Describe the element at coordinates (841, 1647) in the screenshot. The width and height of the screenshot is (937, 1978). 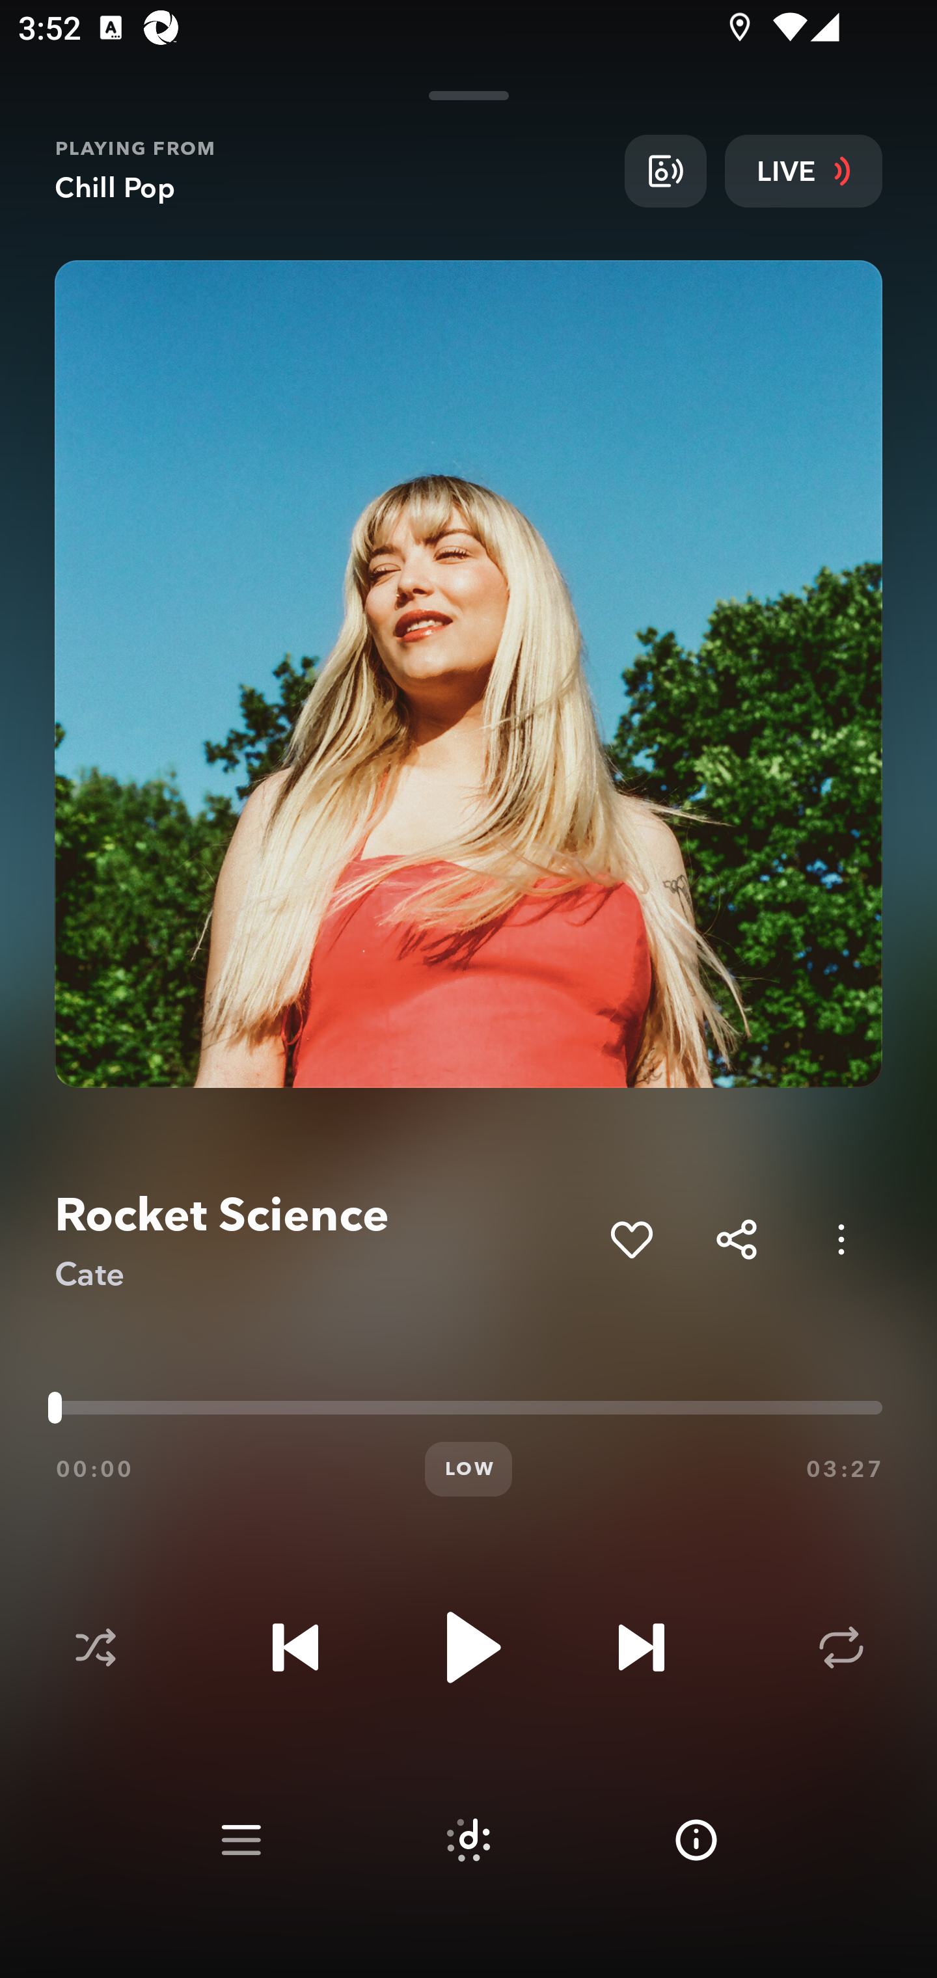
I see `Repeat Off` at that location.